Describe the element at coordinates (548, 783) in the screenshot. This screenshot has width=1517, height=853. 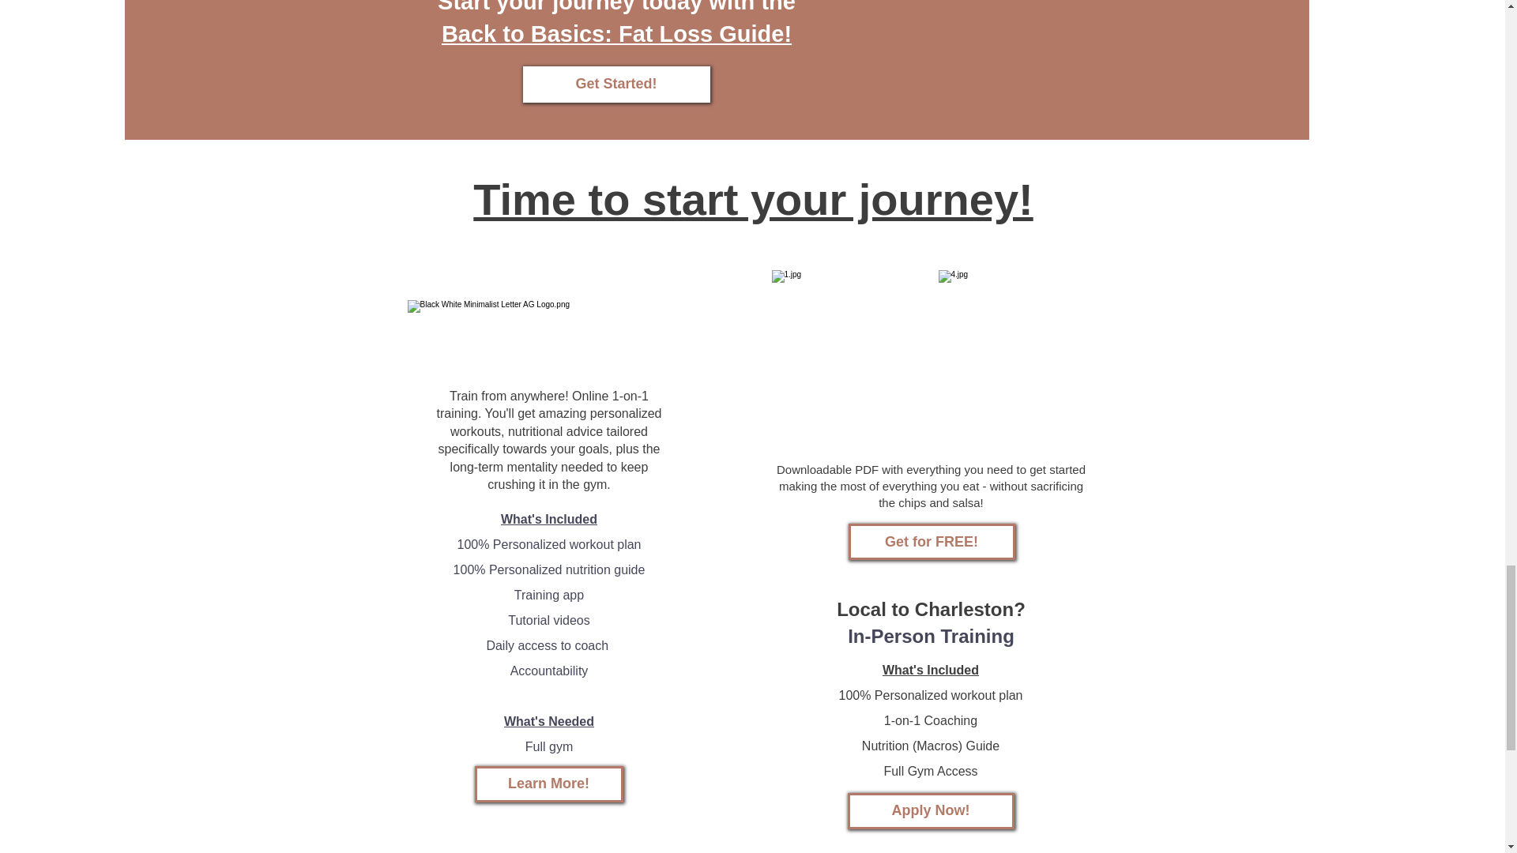
I see `Learn More!` at that location.